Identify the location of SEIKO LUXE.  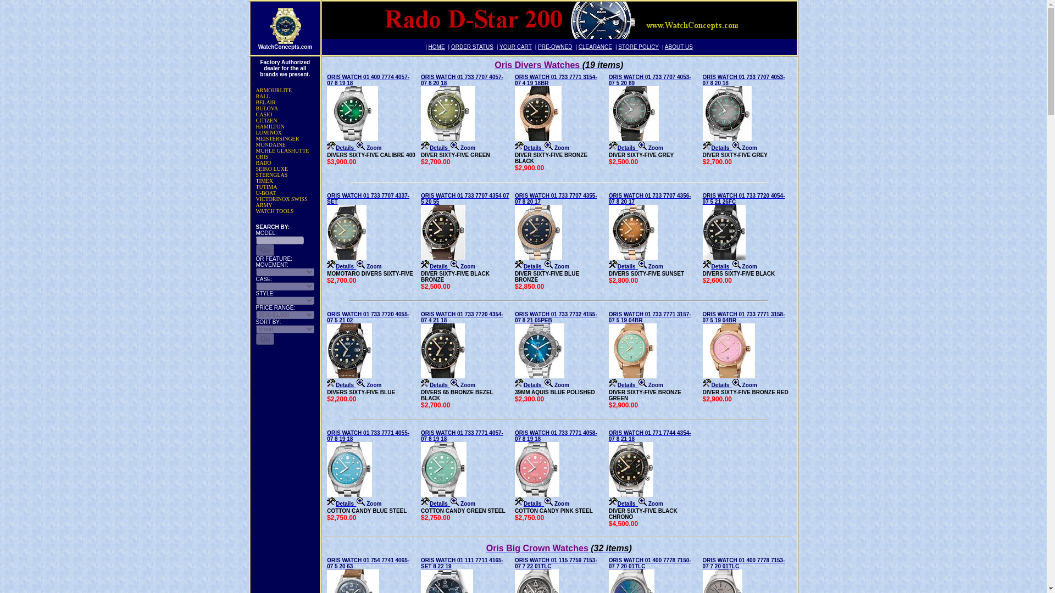
(651, 147).